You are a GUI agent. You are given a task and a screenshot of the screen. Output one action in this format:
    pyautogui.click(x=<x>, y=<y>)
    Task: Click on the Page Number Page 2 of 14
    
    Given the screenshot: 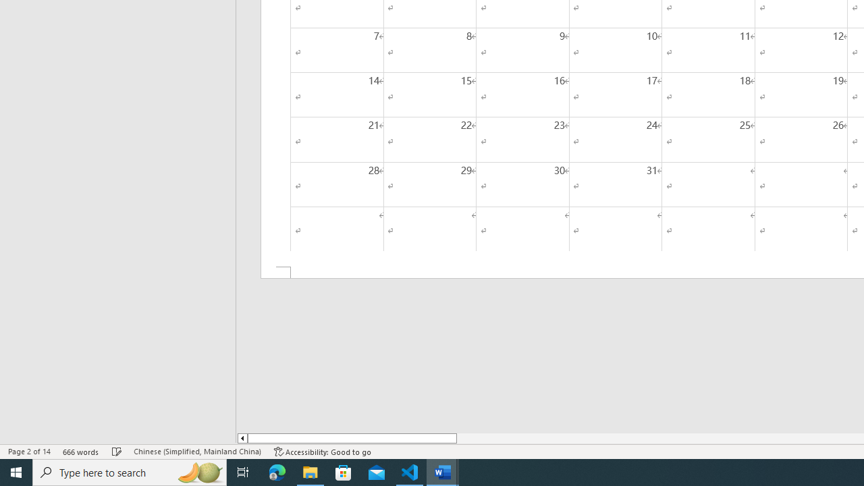 What is the action you would take?
    pyautogui.click(x=29, y=451)
    